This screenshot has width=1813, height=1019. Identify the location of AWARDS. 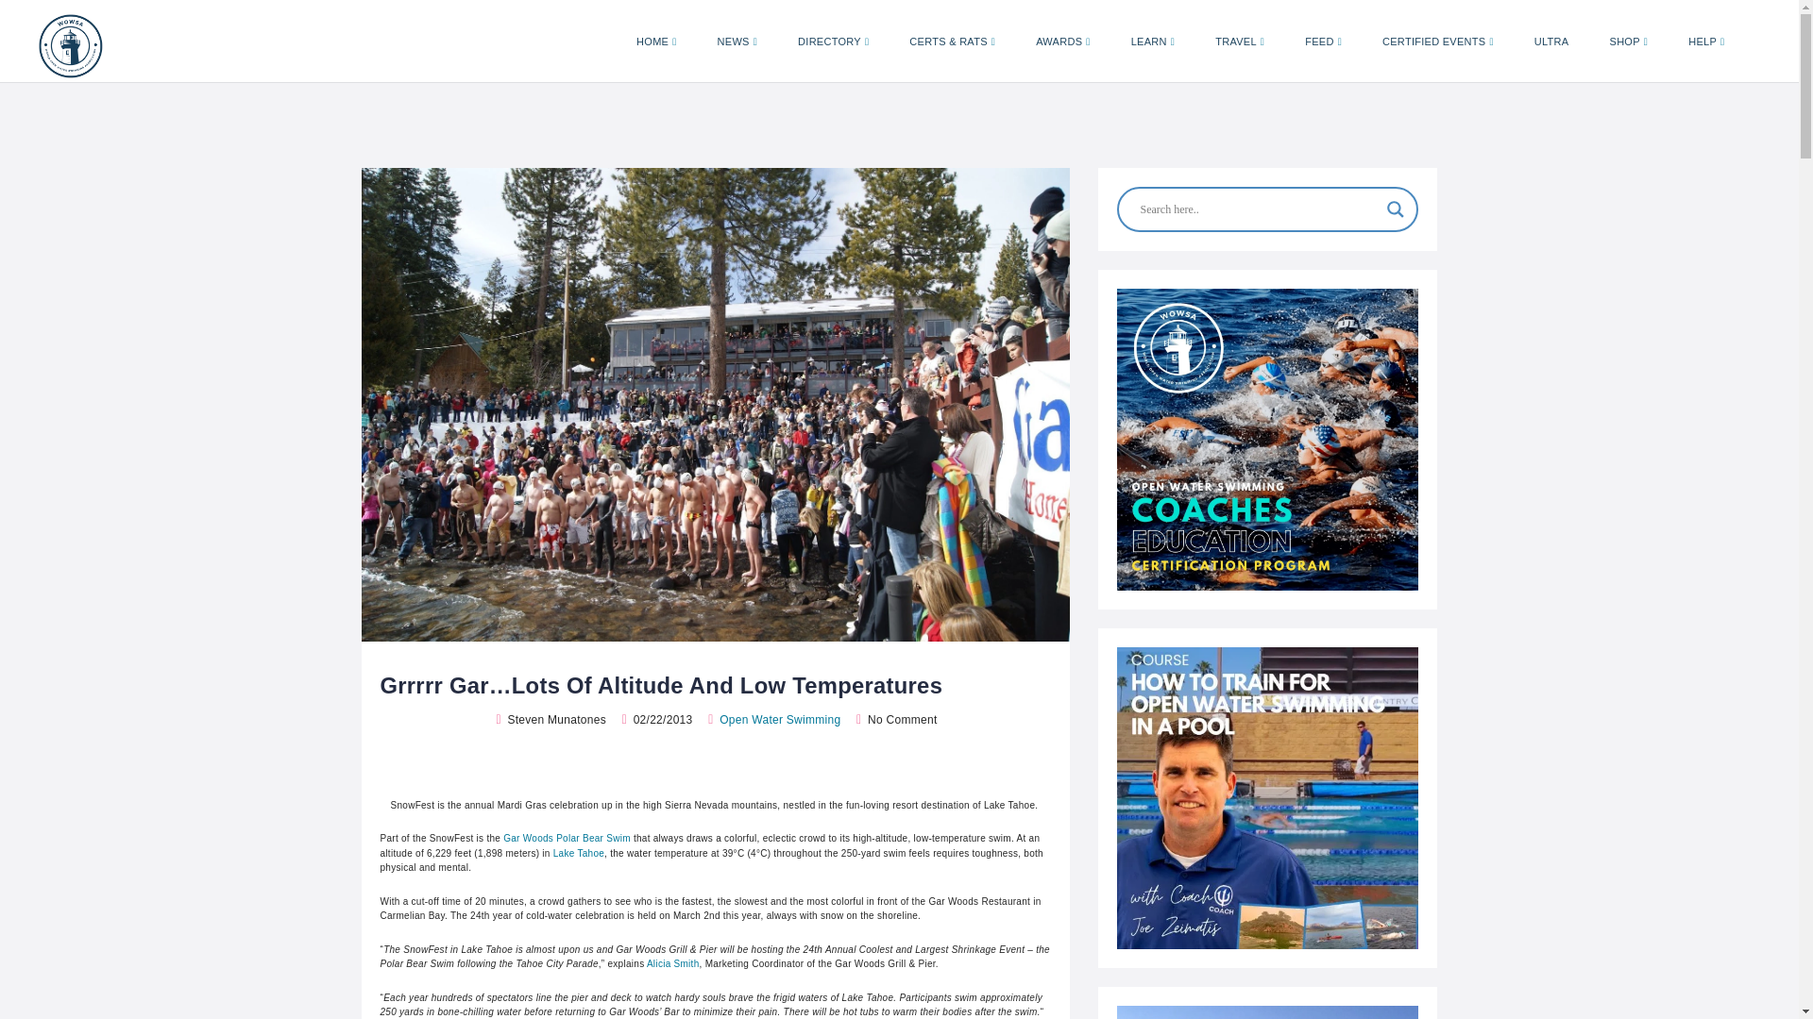
(1062, 42).